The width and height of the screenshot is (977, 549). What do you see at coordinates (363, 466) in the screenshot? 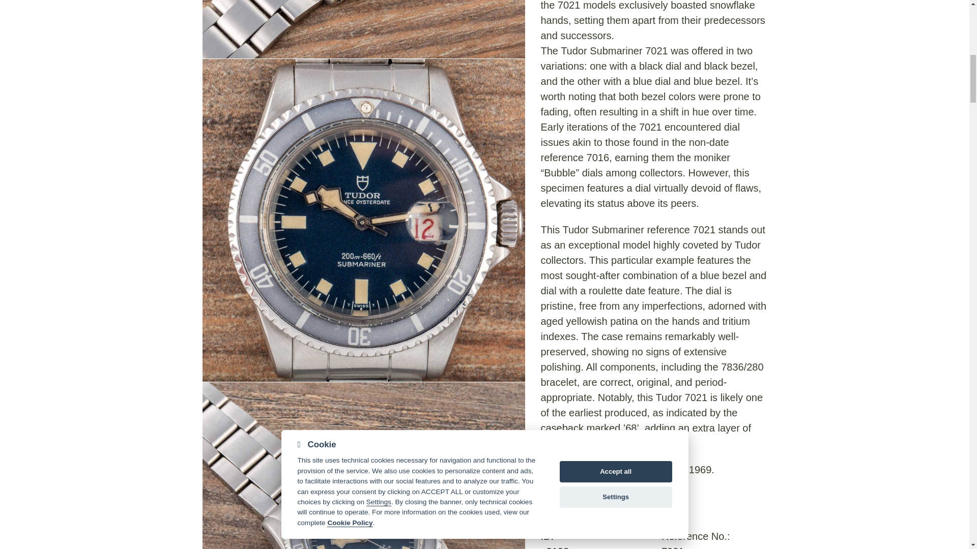
I see `Tudor SUBMARINER DATE SNOWFLAKE REF. 7021` at bounding box center [363, 466].